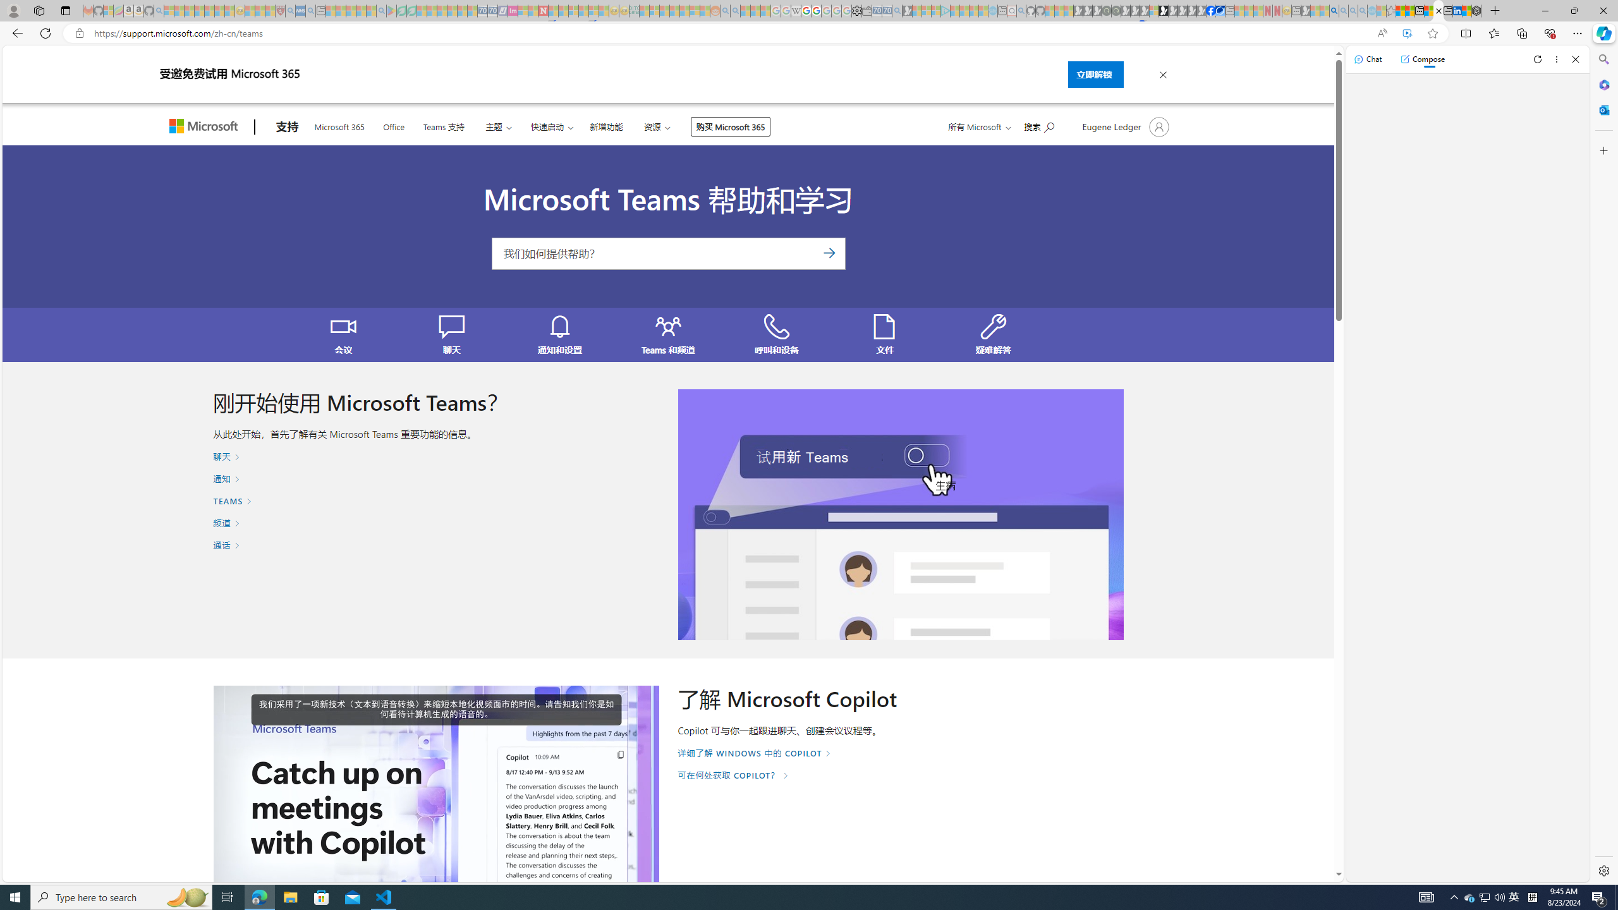 This screenshot has width=1618, height=910. I want to click on Bluey: Let's Play! - Apps on Google Play - Sleeping, so click(391, 11).